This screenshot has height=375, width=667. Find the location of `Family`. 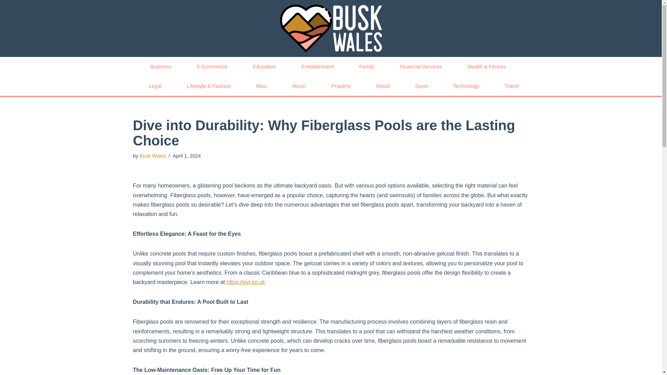

Family is located at coordinates (367, 67).